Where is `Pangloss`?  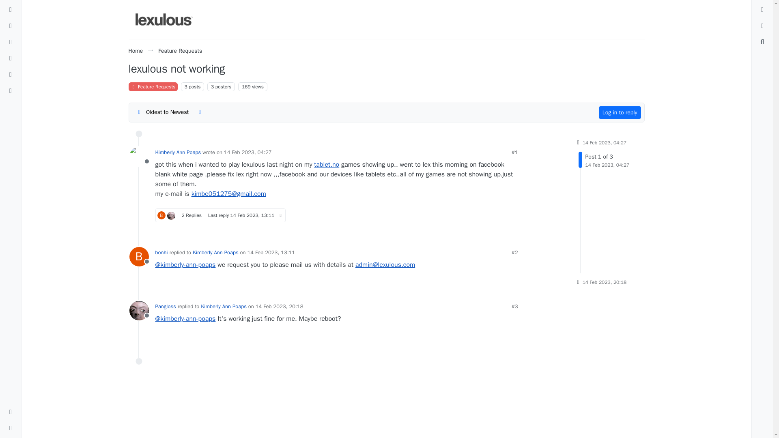 Pangloss is located at coordinates (171, 216).